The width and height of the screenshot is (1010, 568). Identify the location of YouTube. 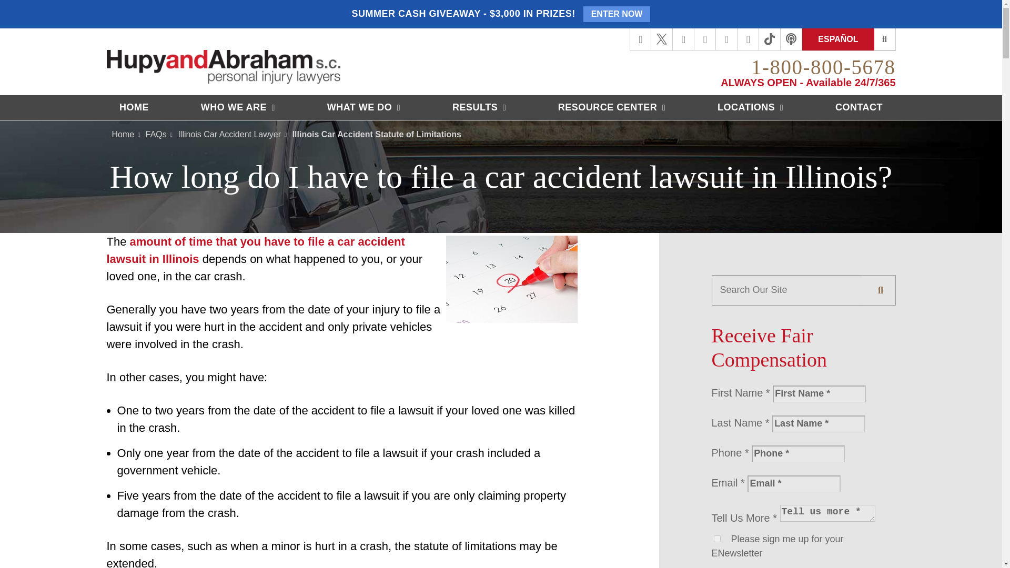
(726, 39).